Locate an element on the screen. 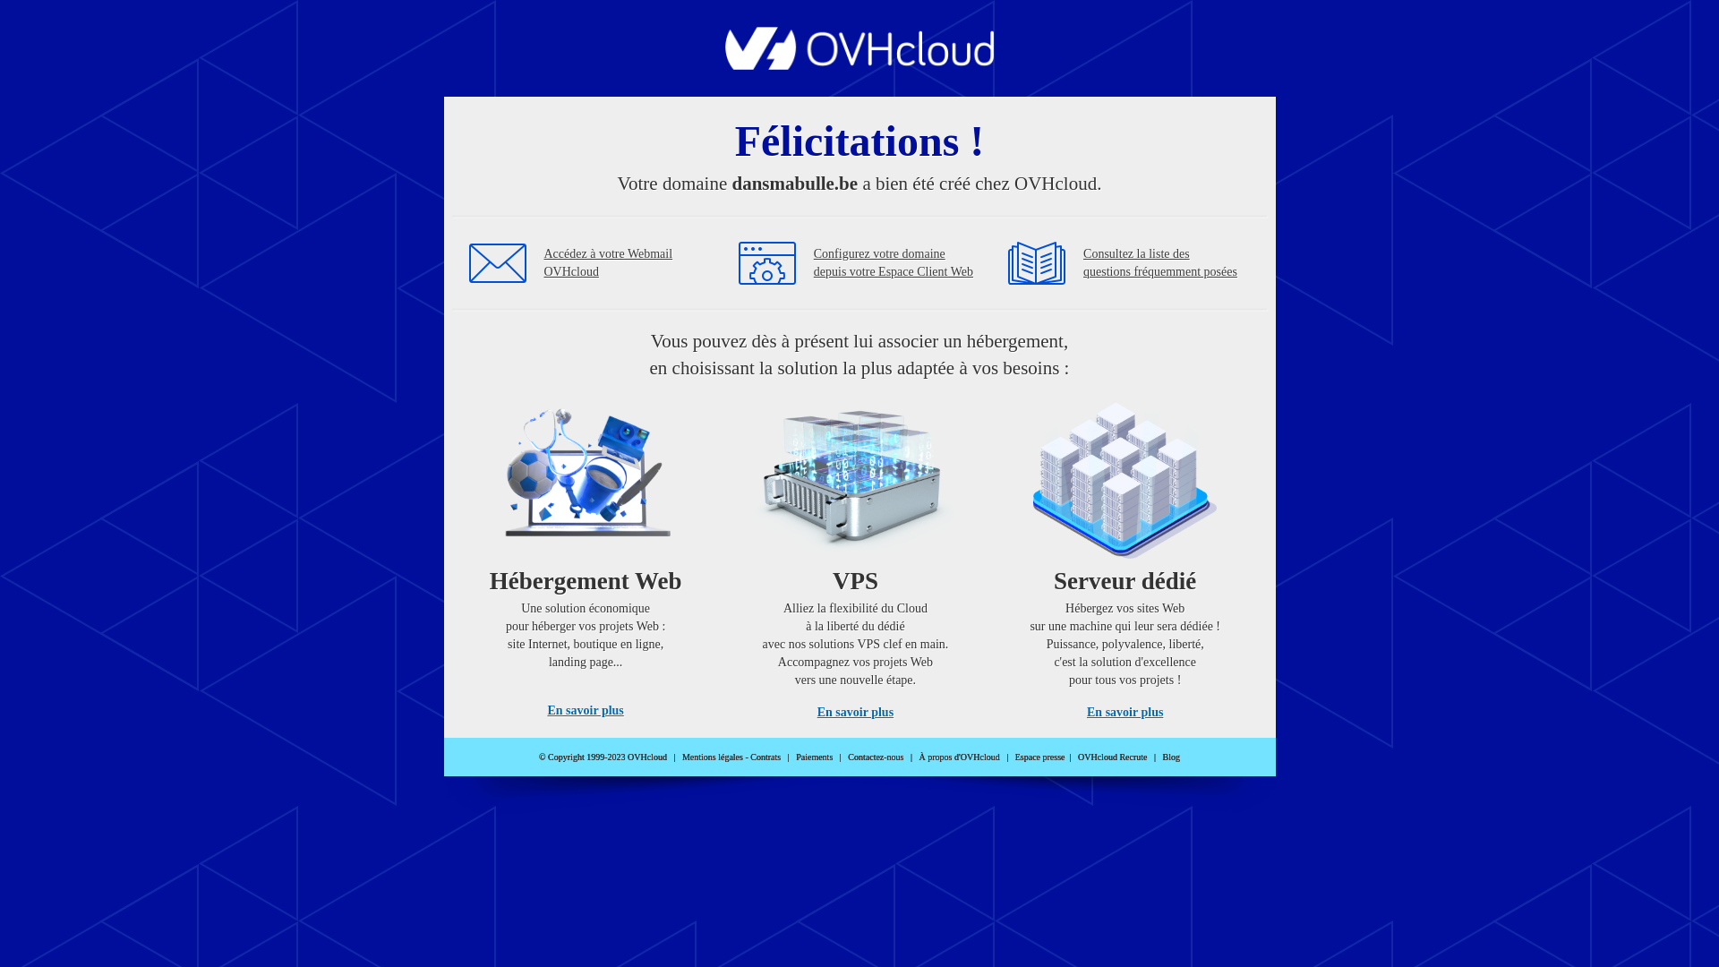  VPS is located at coordinates (856, 555).